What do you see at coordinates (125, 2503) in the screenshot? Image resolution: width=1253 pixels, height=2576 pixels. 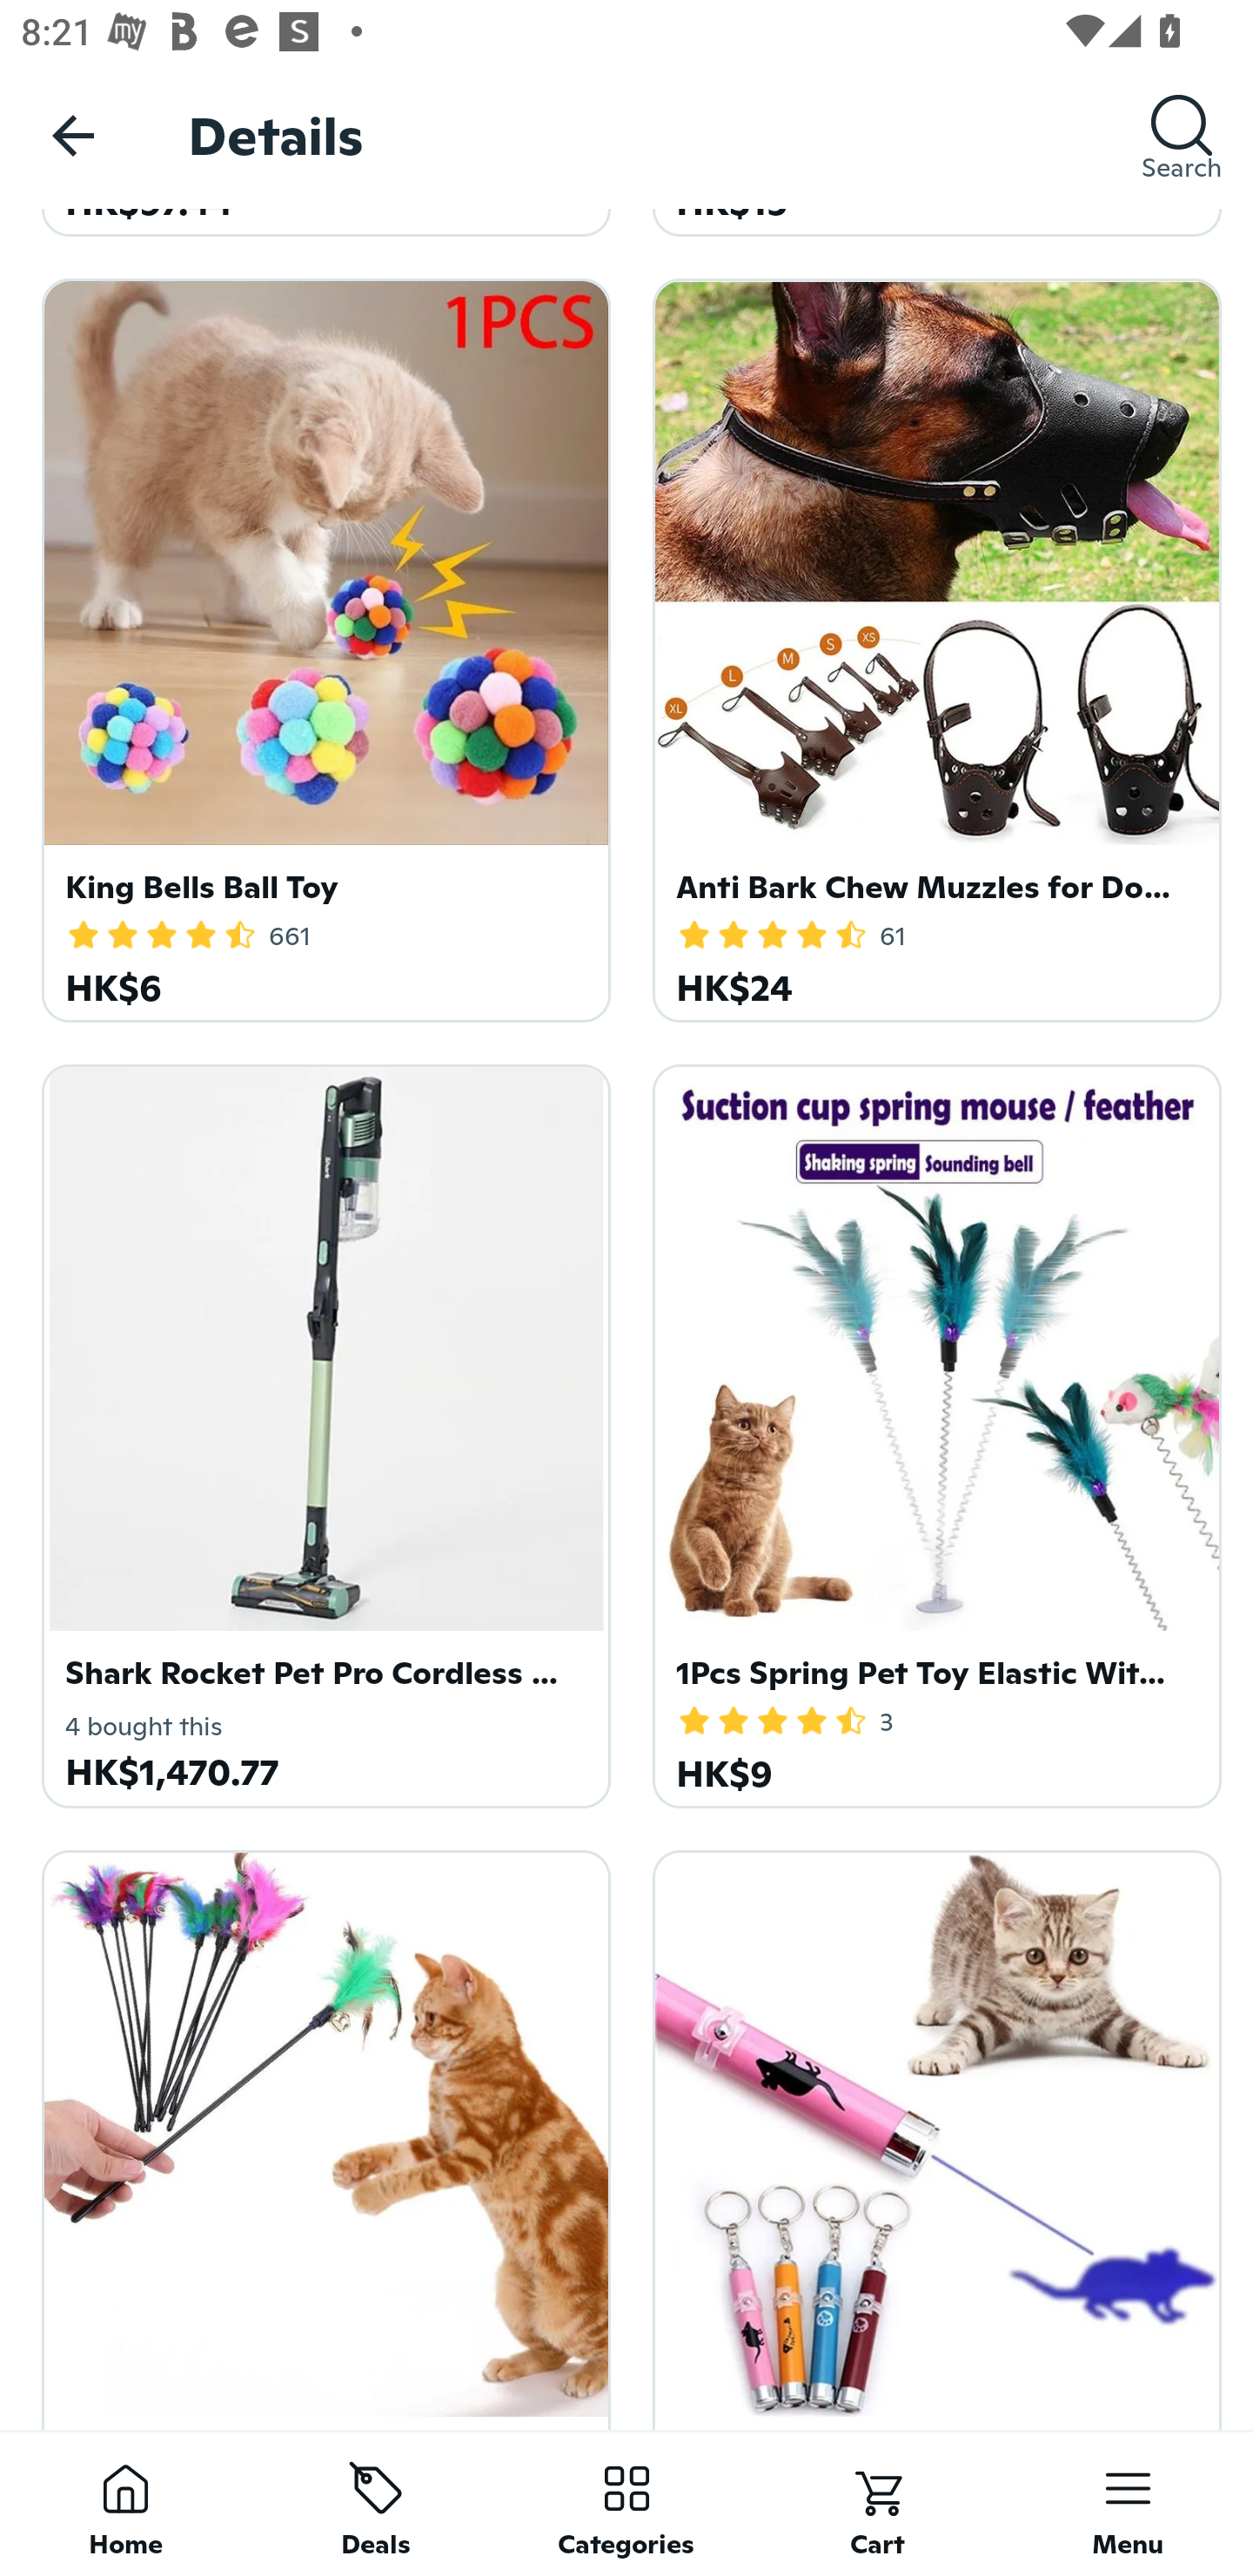 I see `Home` at bounding box center [125, 2503].